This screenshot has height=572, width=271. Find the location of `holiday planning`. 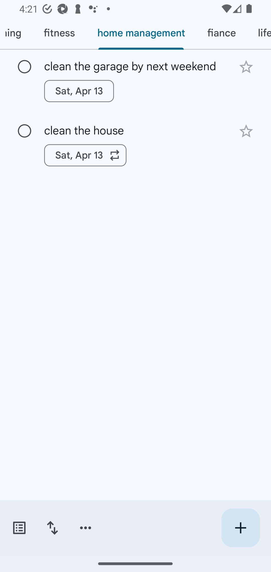

holiday planning is located at coordinates (16, 33).